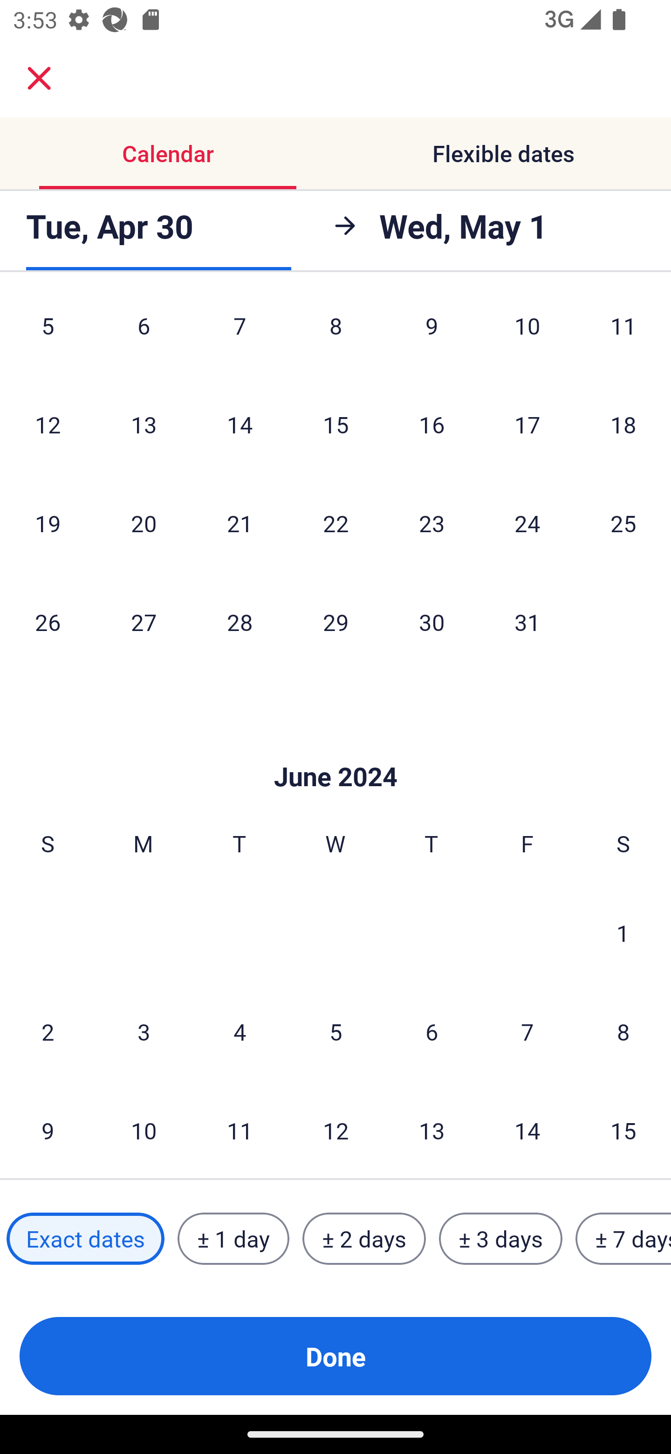  Describe the element at coordinates (527, 622) in the screenshot. I see `31 Friday, May 31, 2024` at that location.